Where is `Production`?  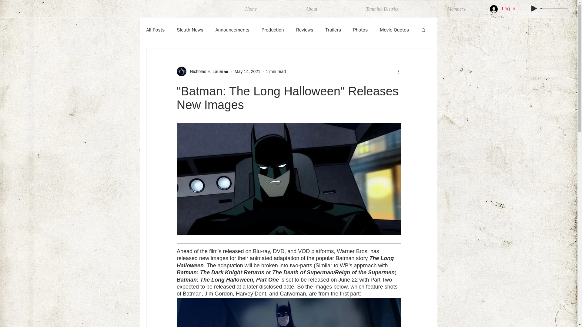 Production is located at coordinates (273, 30).